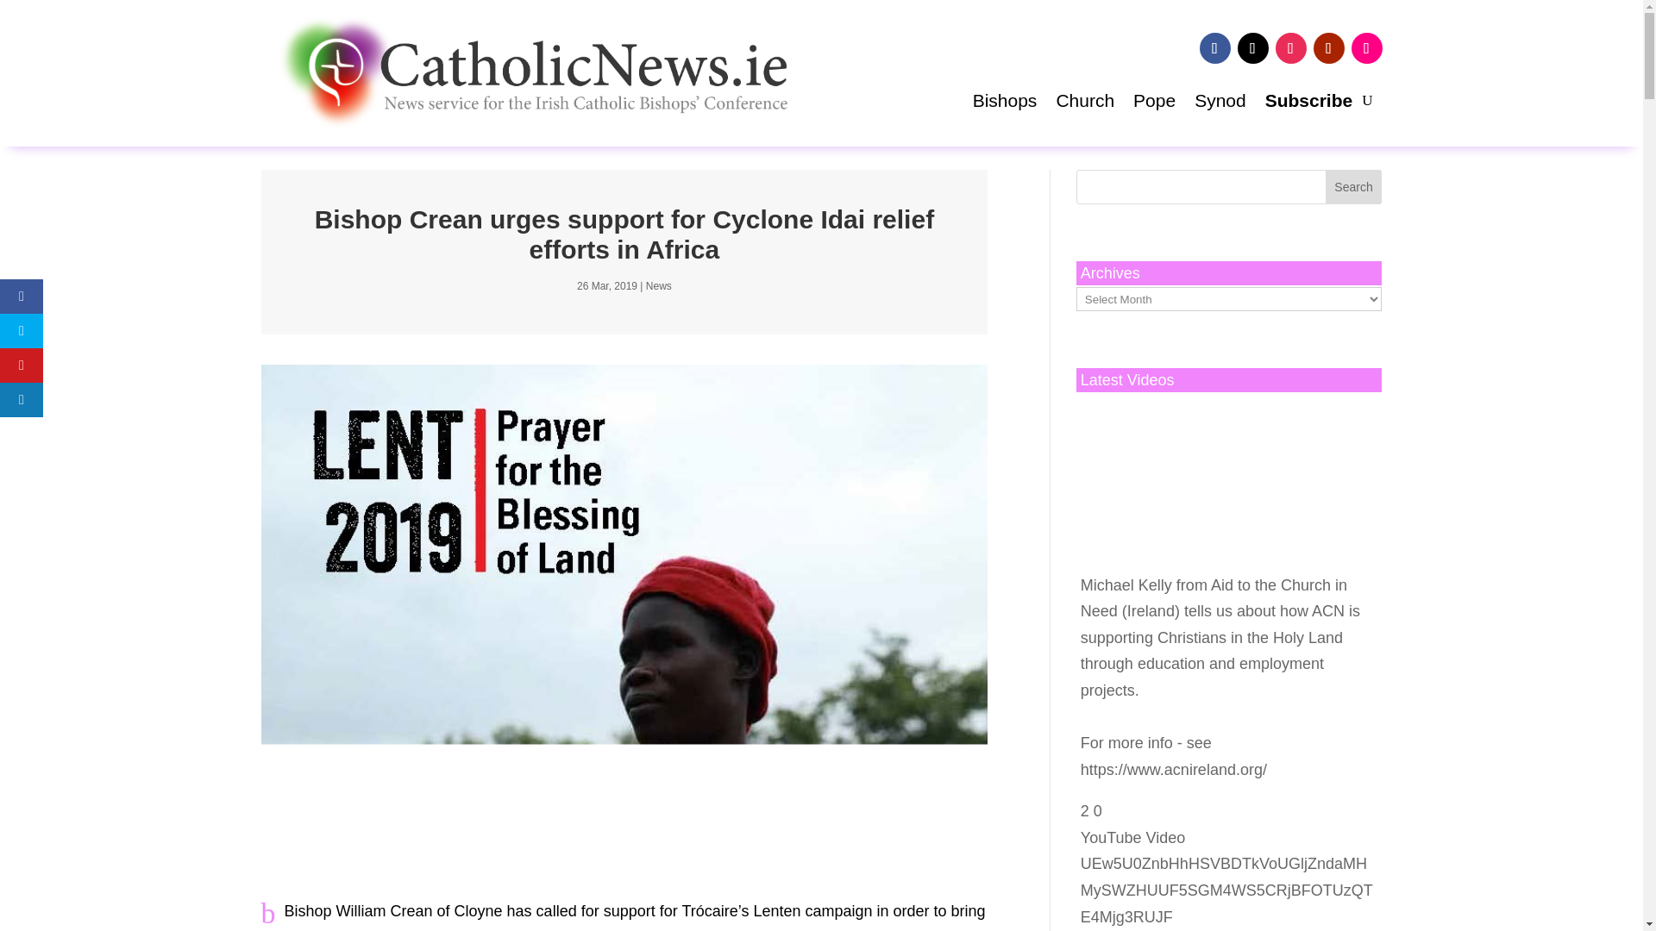  I want to click on Follow on X, so click(1252, 48).